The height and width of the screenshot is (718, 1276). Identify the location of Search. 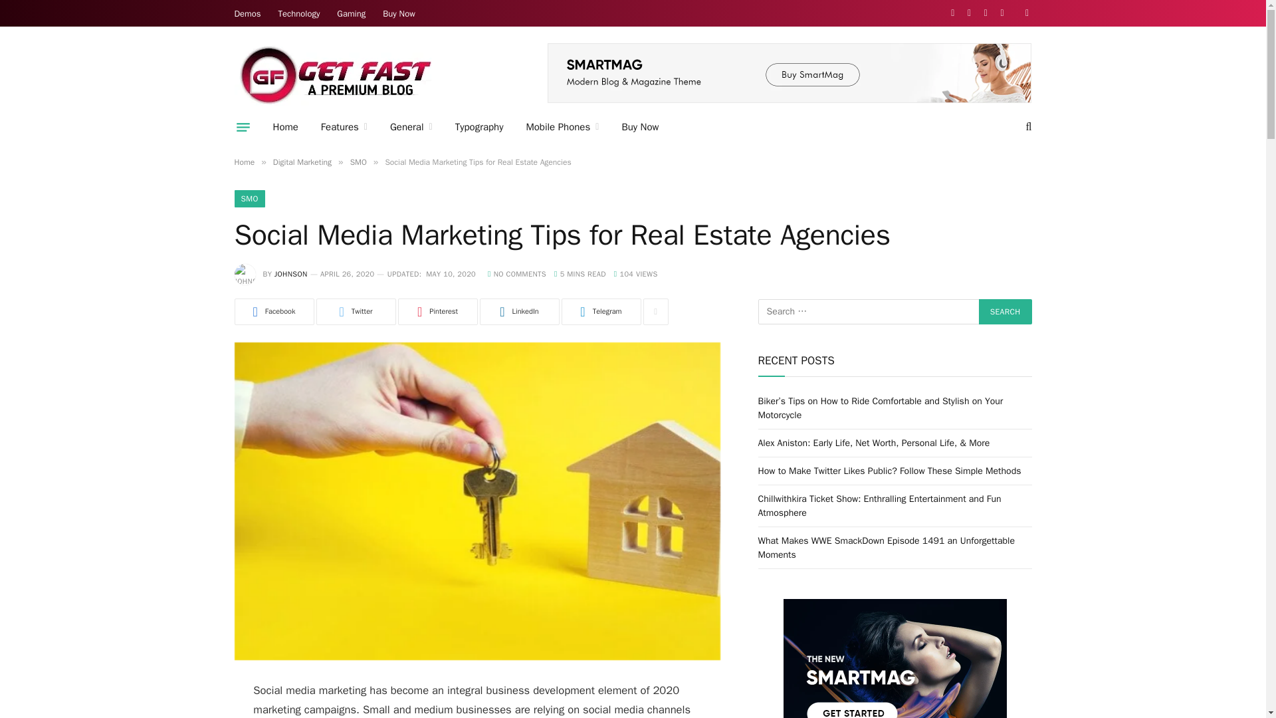
(1005, 312).